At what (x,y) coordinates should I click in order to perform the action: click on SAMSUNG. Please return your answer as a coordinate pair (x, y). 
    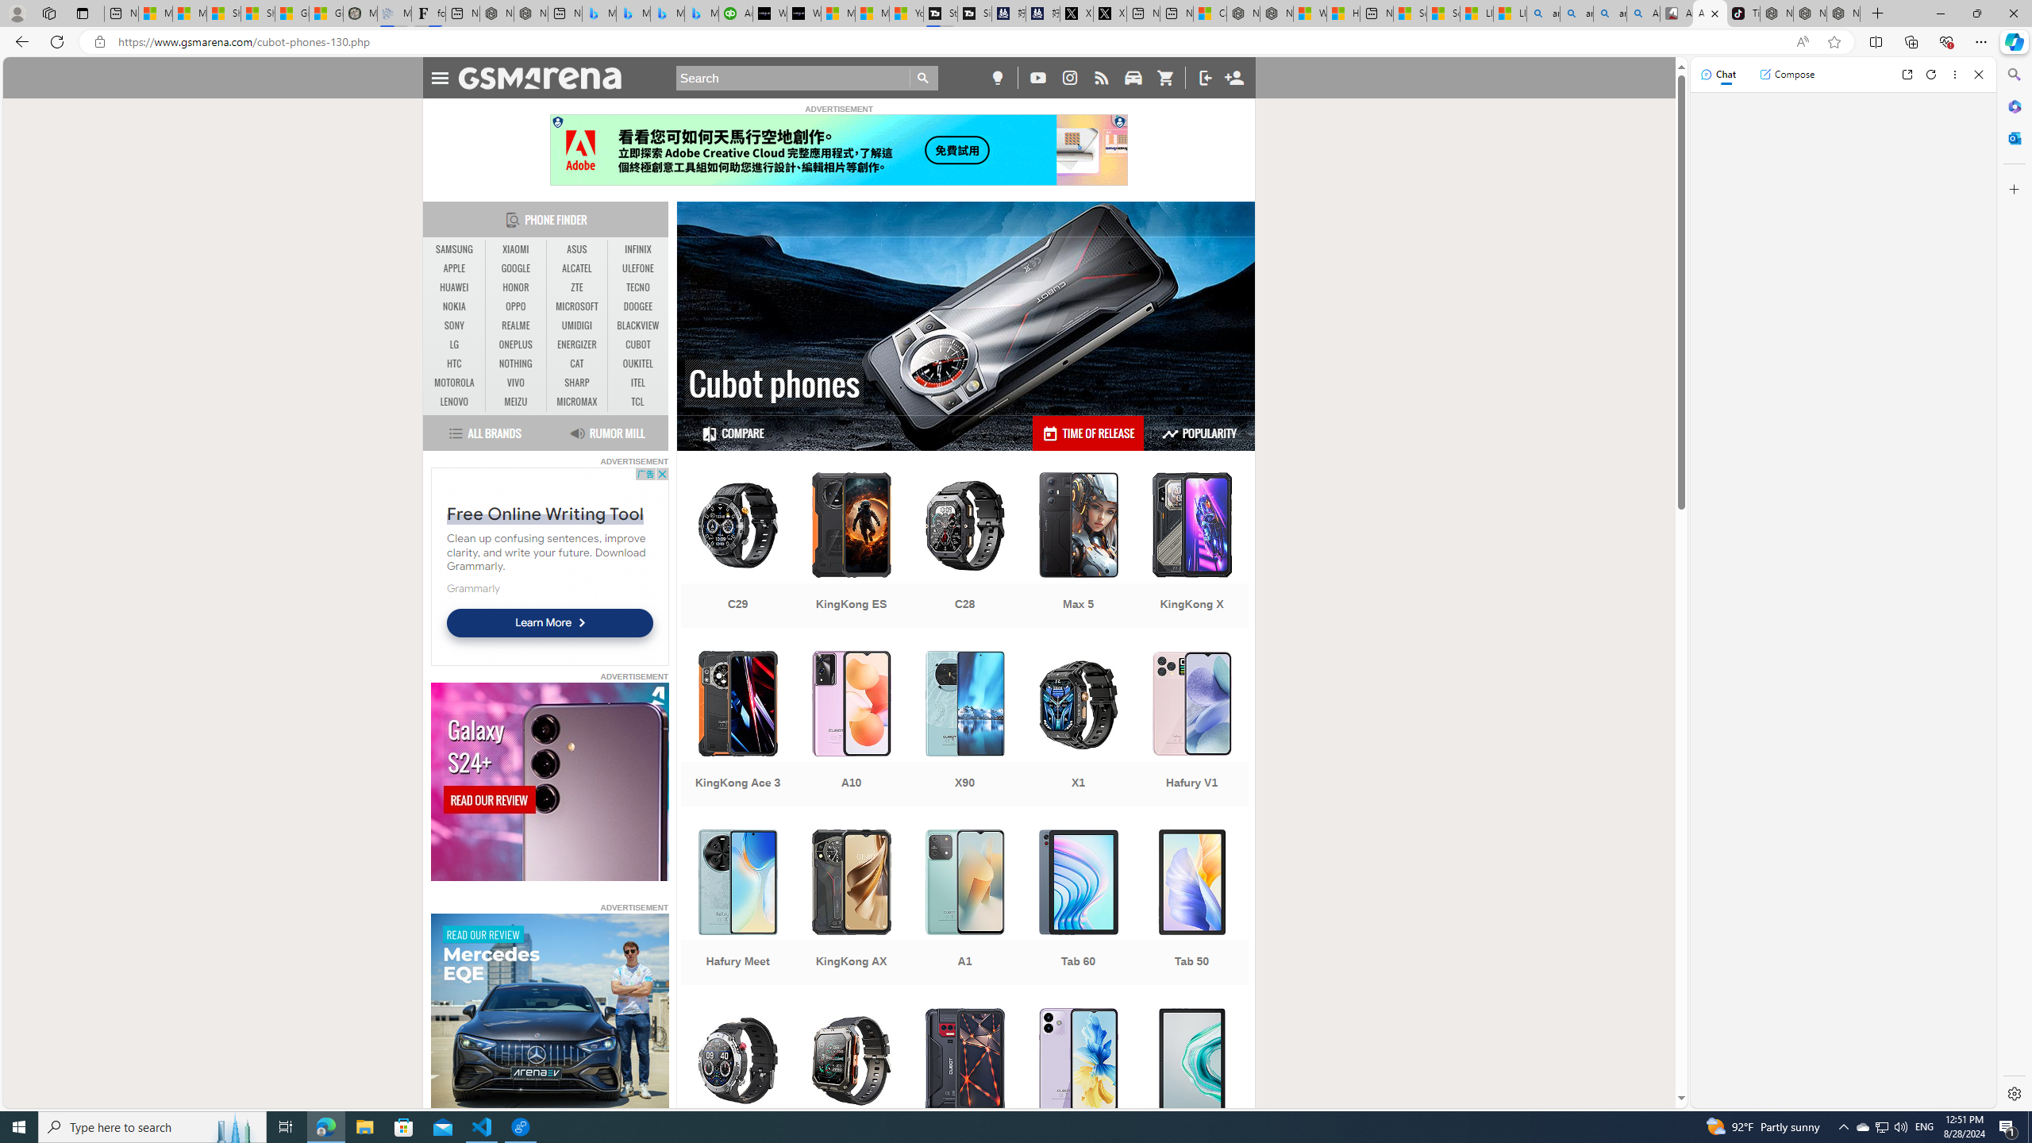
    Looking at the image, I should click on (455, 249).